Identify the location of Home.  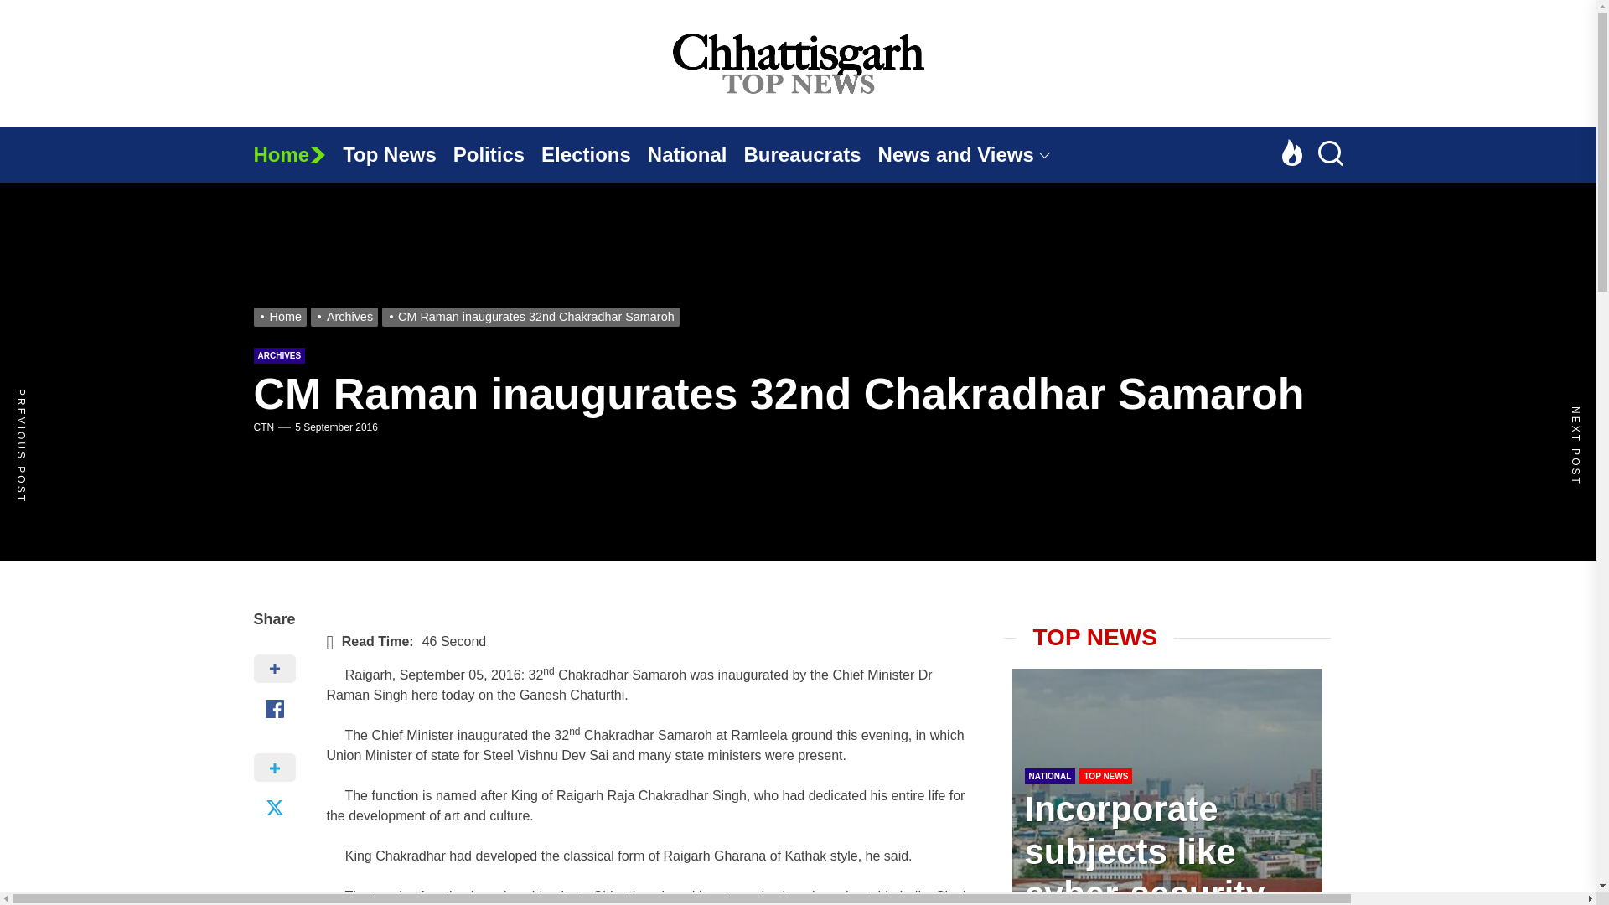
(297, 155).